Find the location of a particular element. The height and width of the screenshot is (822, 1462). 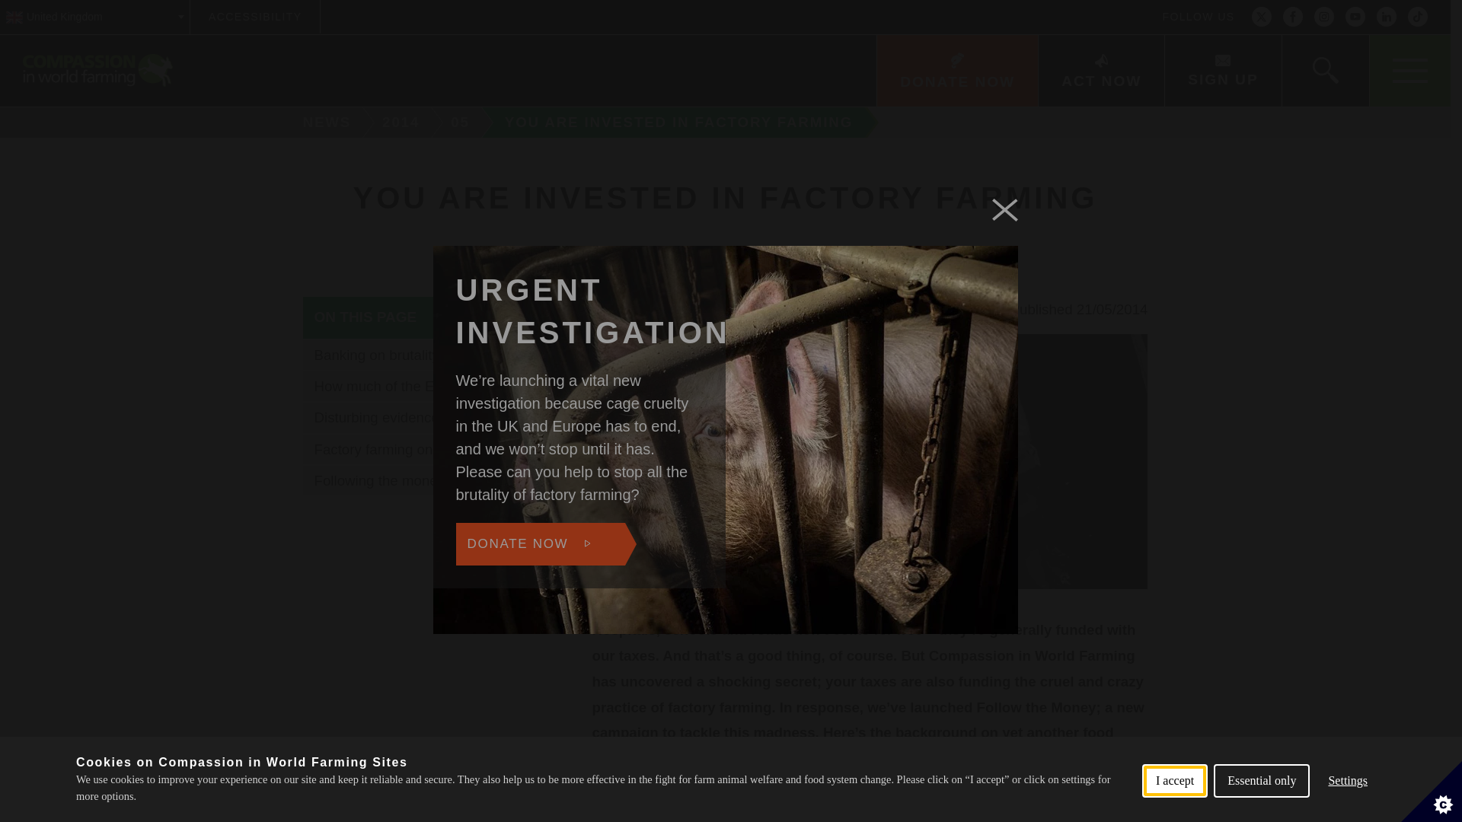

2014 is located at coordinates (404, 123).